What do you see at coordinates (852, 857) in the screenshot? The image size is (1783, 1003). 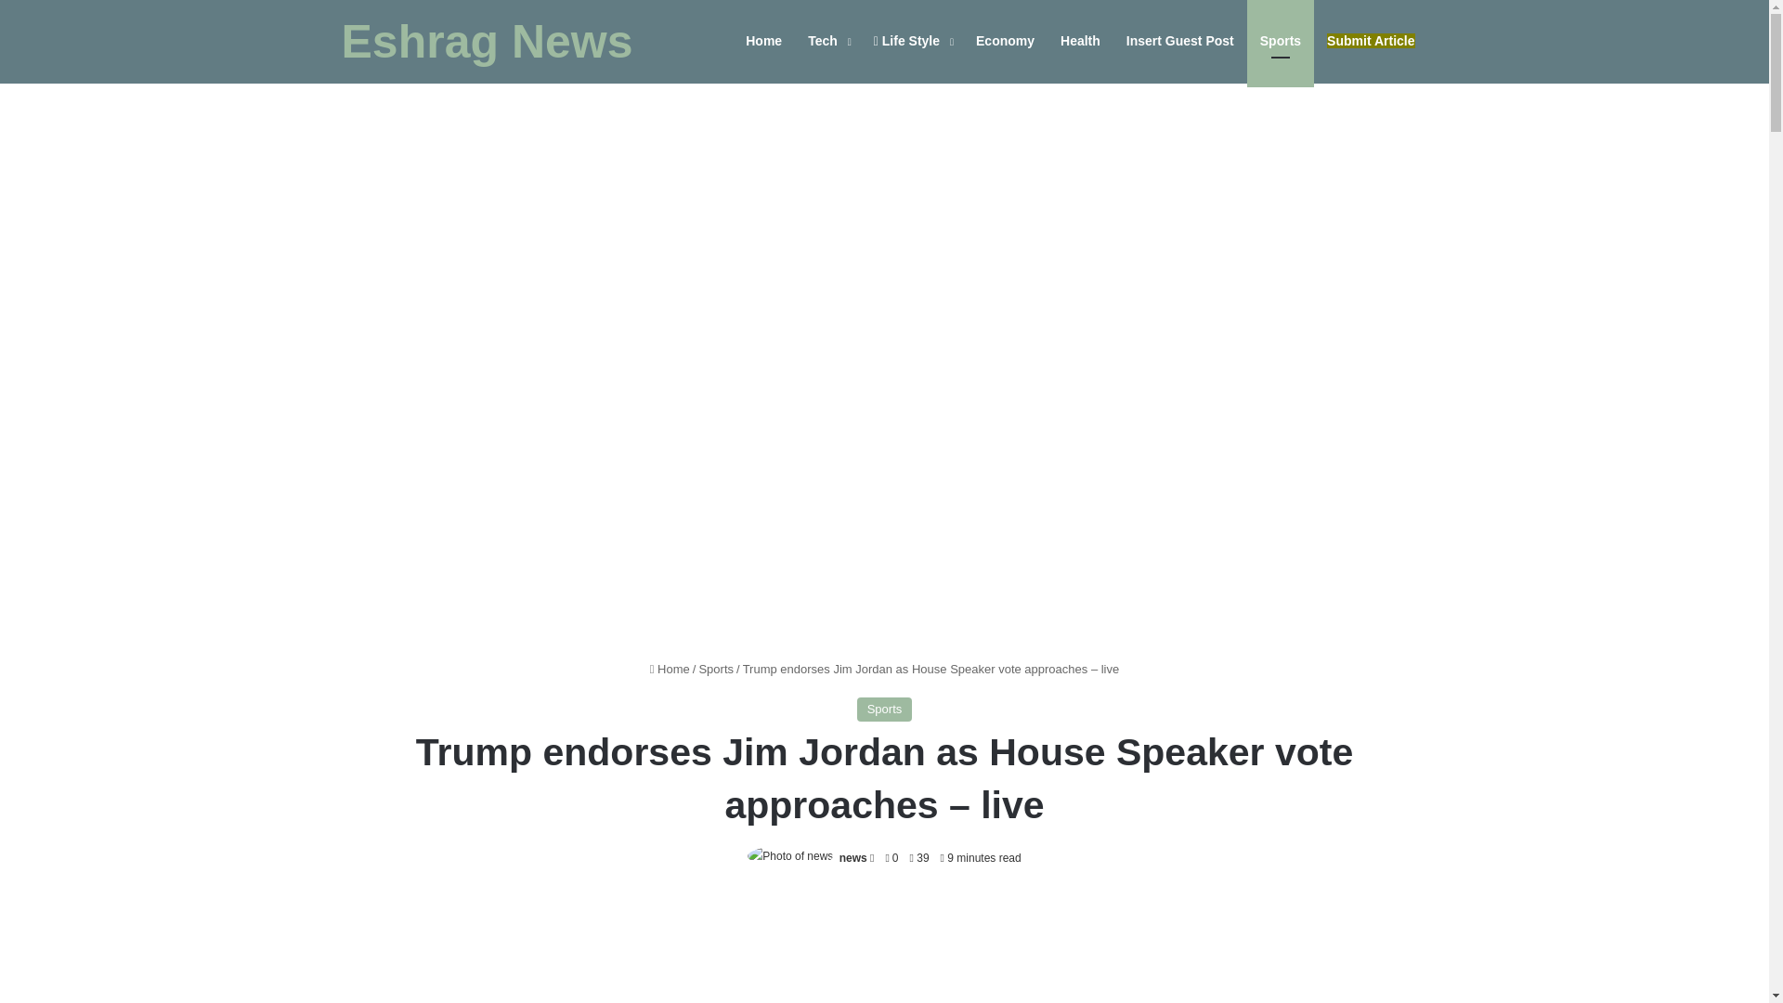 I see `news` at bounding box center [852, 857].